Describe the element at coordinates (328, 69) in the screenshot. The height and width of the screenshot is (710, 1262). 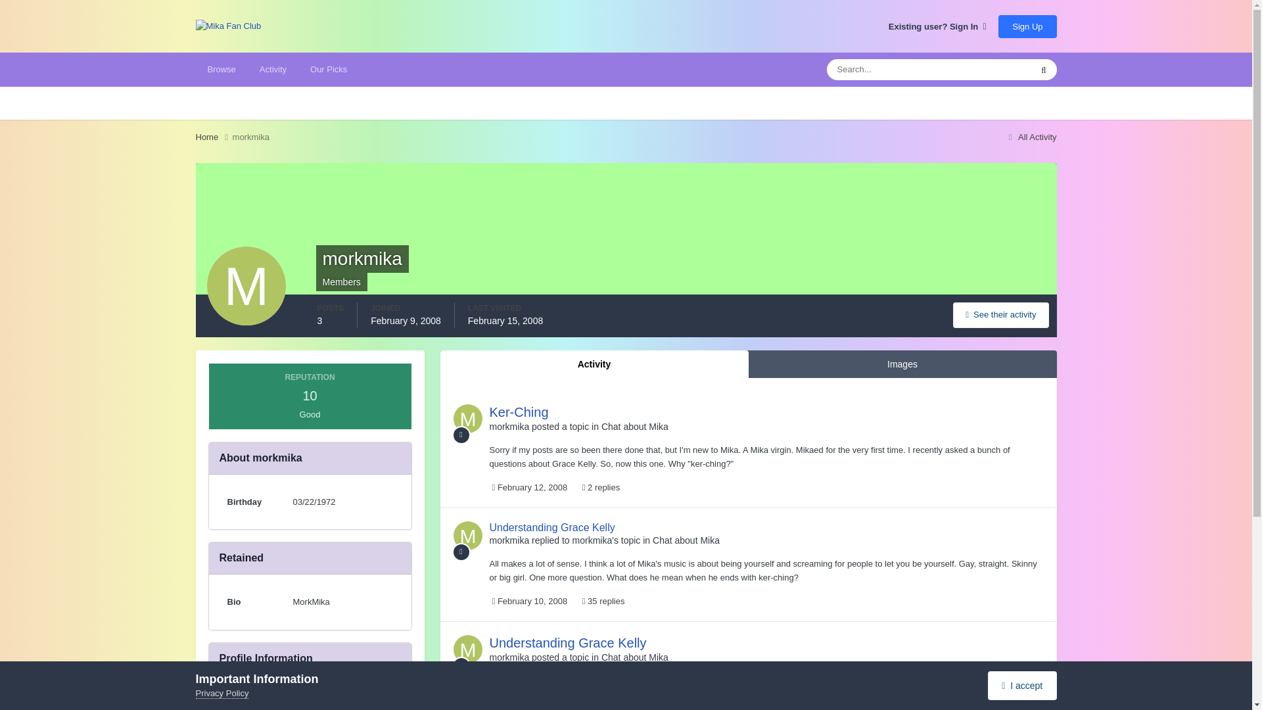
I see `Our Picks` at that location.